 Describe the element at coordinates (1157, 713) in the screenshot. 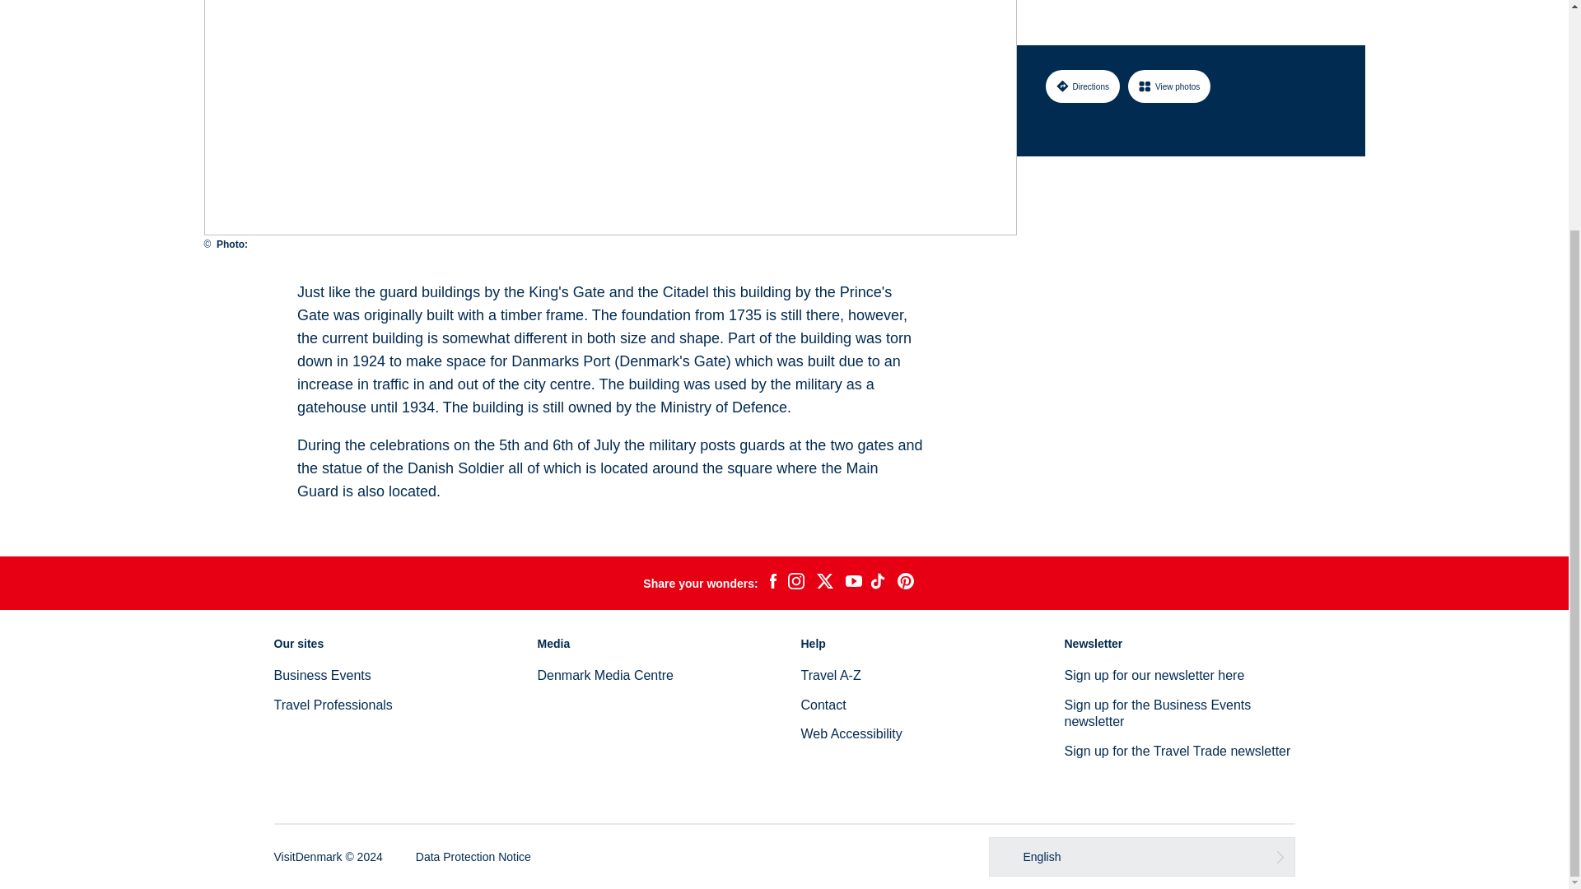

I see `Sign up for the Business Events newsletter` at that location.